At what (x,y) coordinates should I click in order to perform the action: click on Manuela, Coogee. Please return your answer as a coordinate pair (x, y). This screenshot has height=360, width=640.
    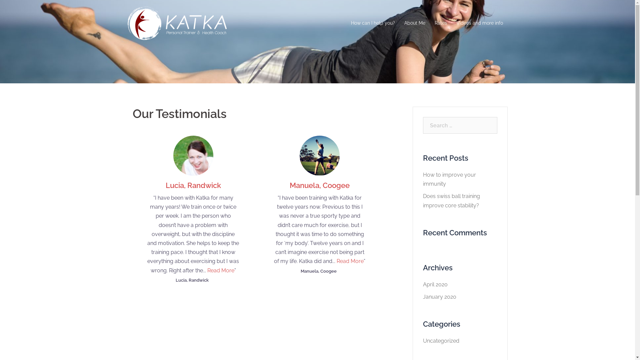
    Looking at the image, I should click on (320, 185).